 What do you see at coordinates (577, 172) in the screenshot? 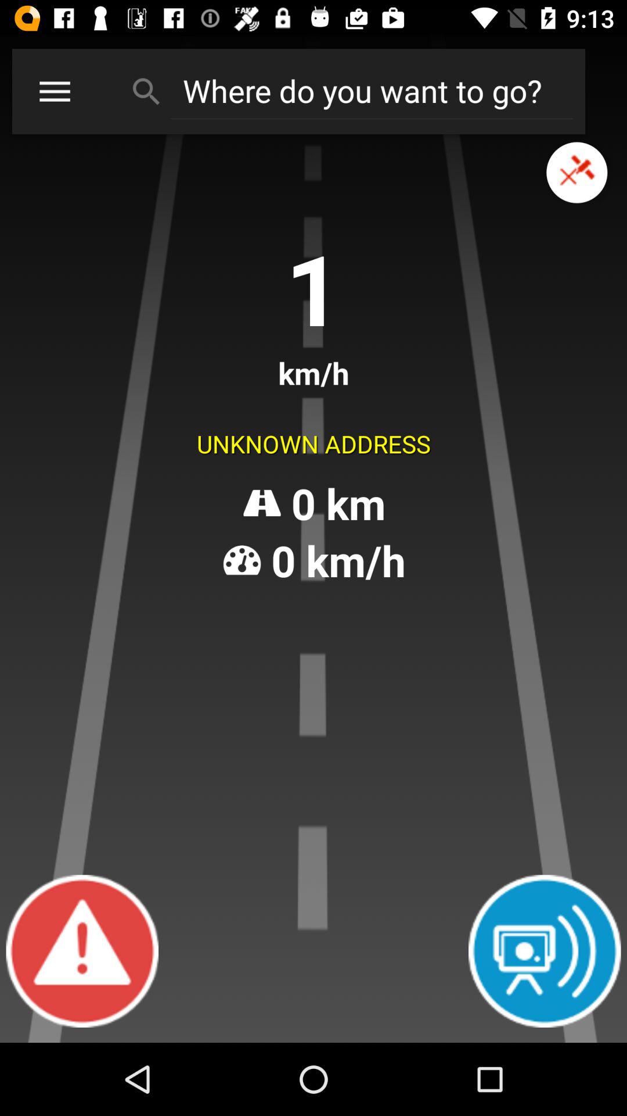
I see `toggle` at bounding box center [577, 172].